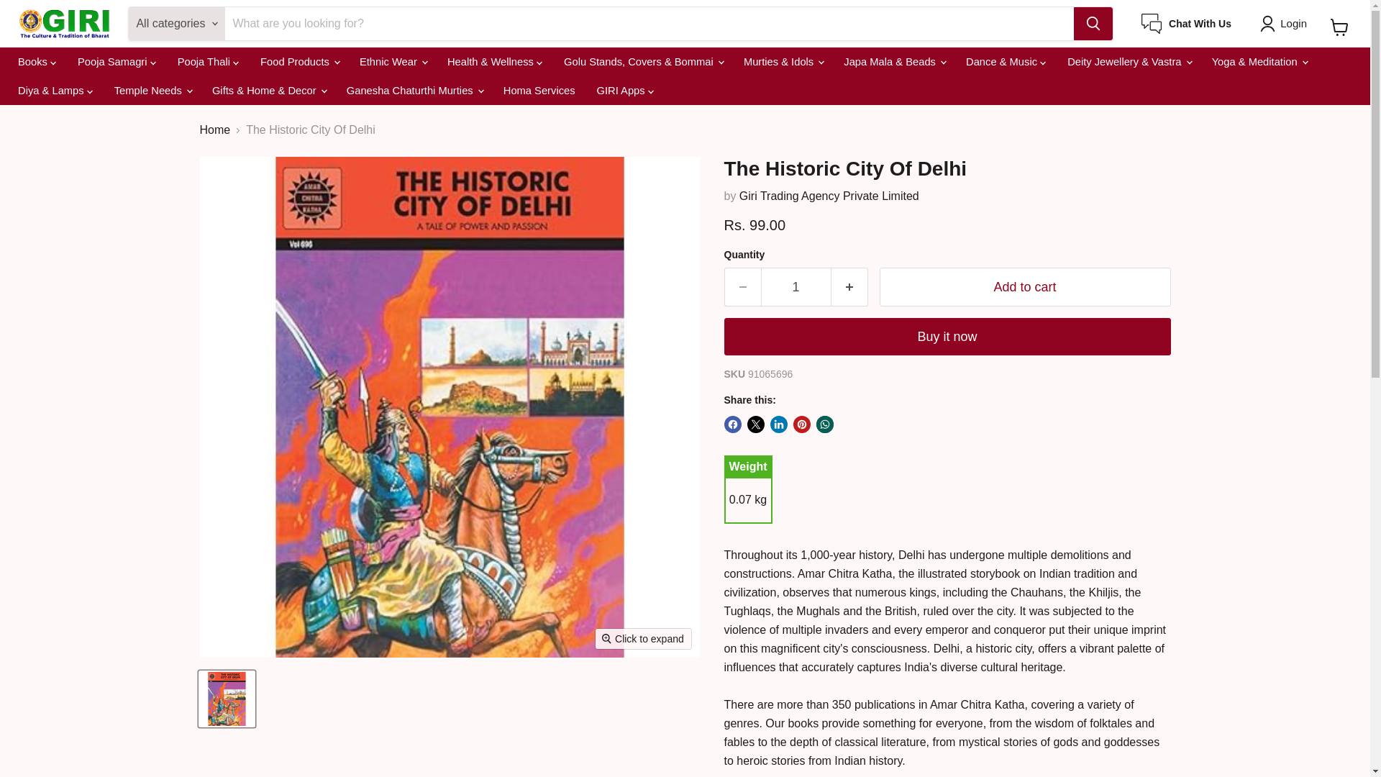  What do you see at coordinates (1286, 23) in the screenshot?
I see `Login` at bounding box center [1286, 23].